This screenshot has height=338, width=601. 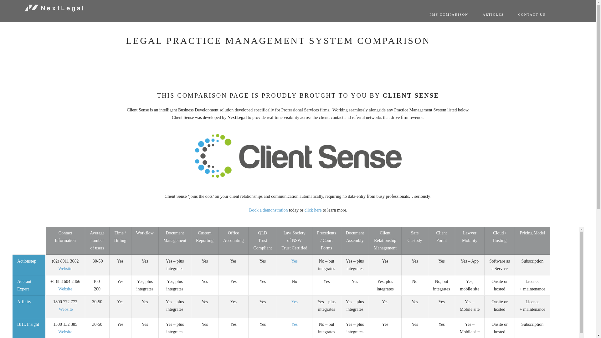 I want to click on Website, so click(x=65, y=332).